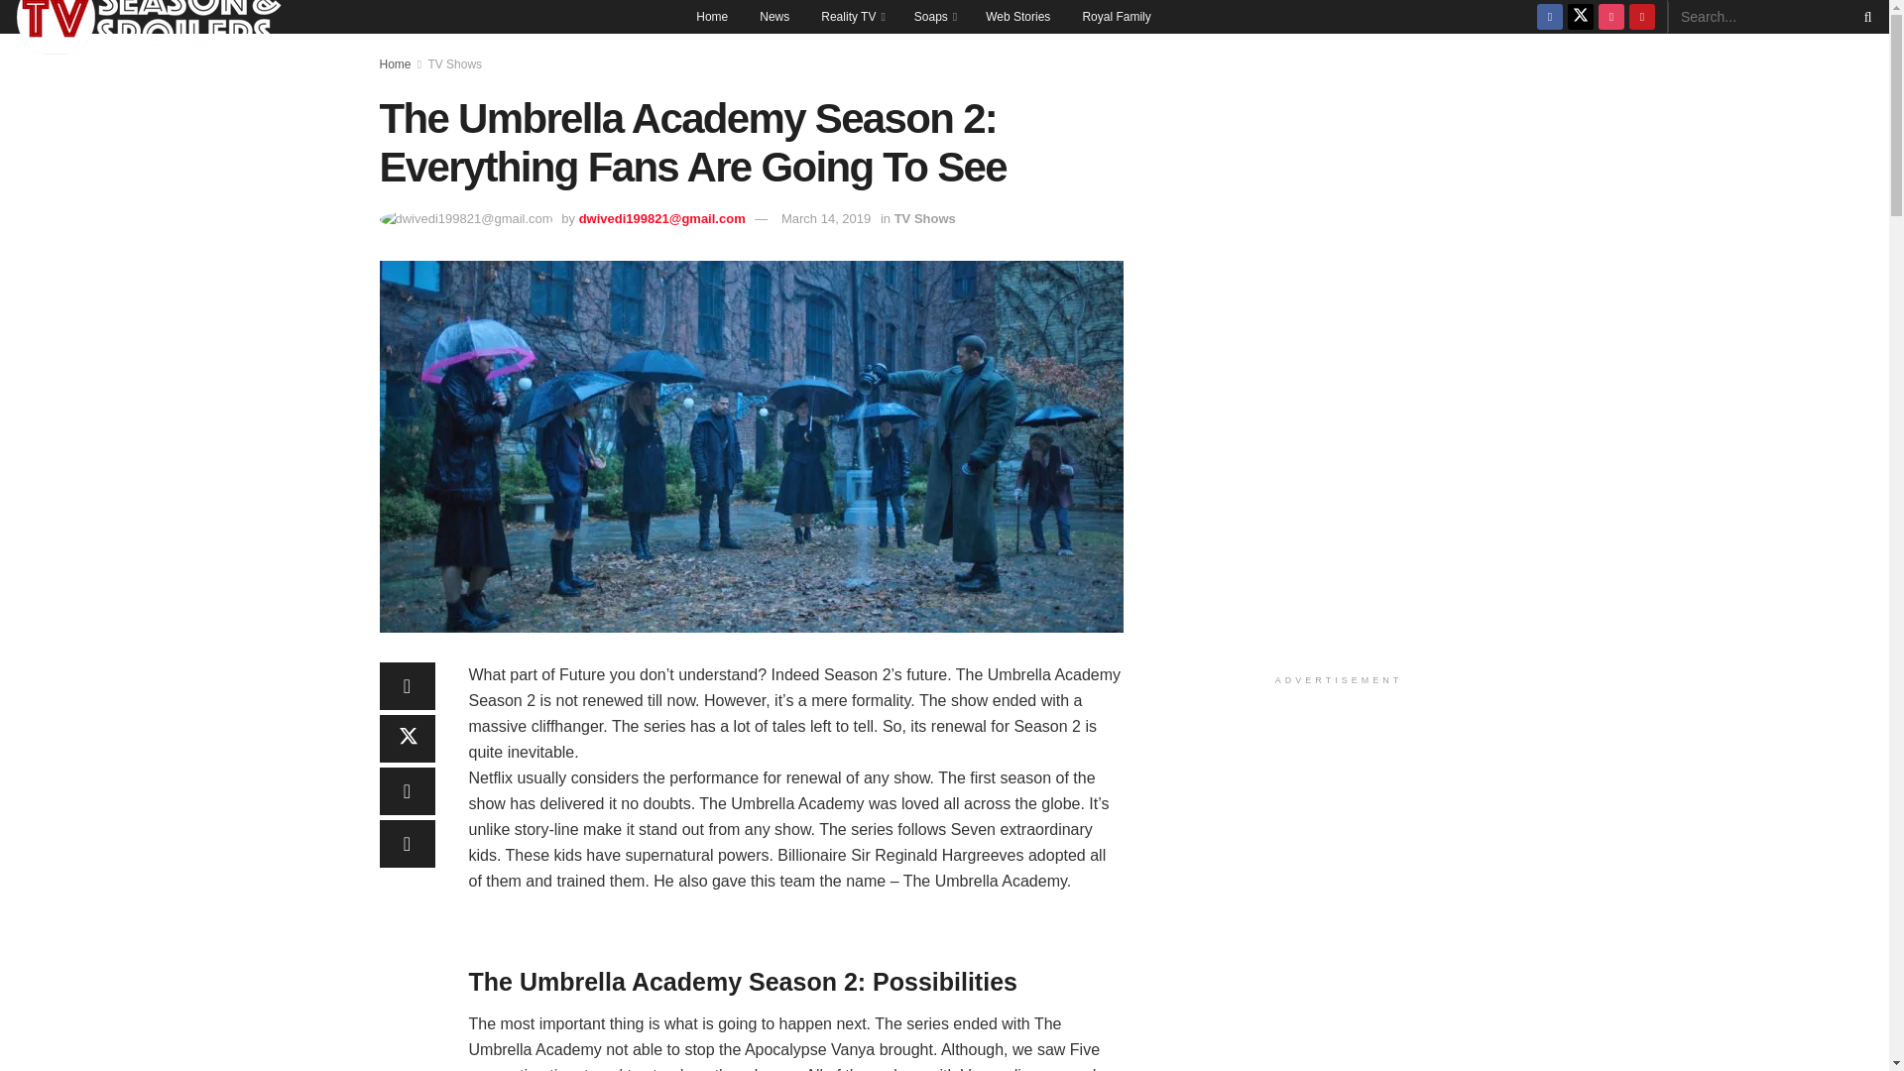 Image resolution: width=1904 pixels, height=1071 pixels. Describe the element at coordinates (934, 16) in the screenshot. I see `Soaps` at that location.